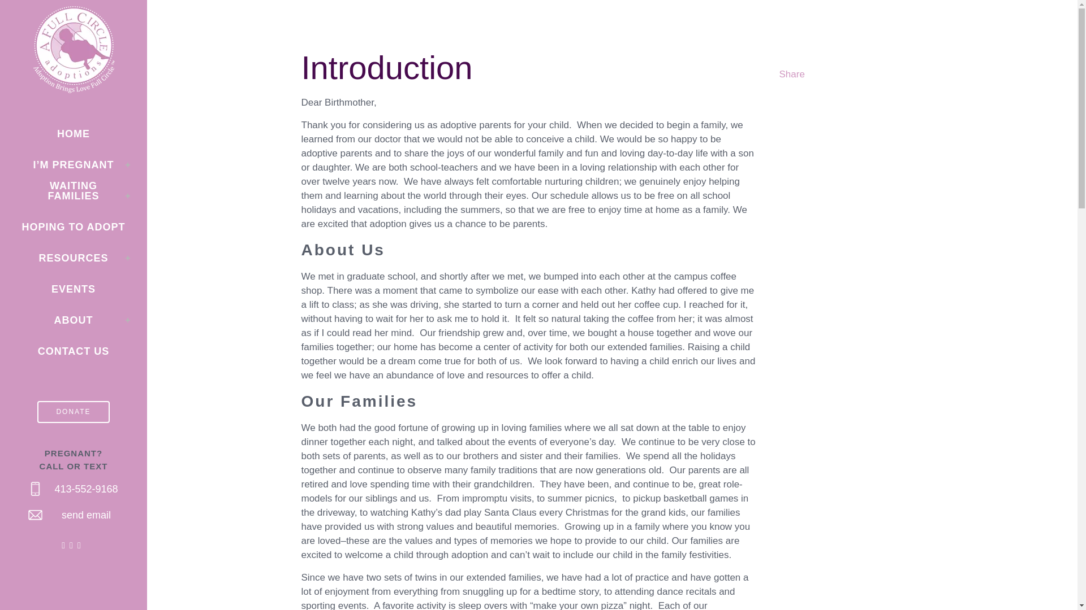 This screenshot has width=1086, height=610. I want to click on ABOUT, so click(74, 321).